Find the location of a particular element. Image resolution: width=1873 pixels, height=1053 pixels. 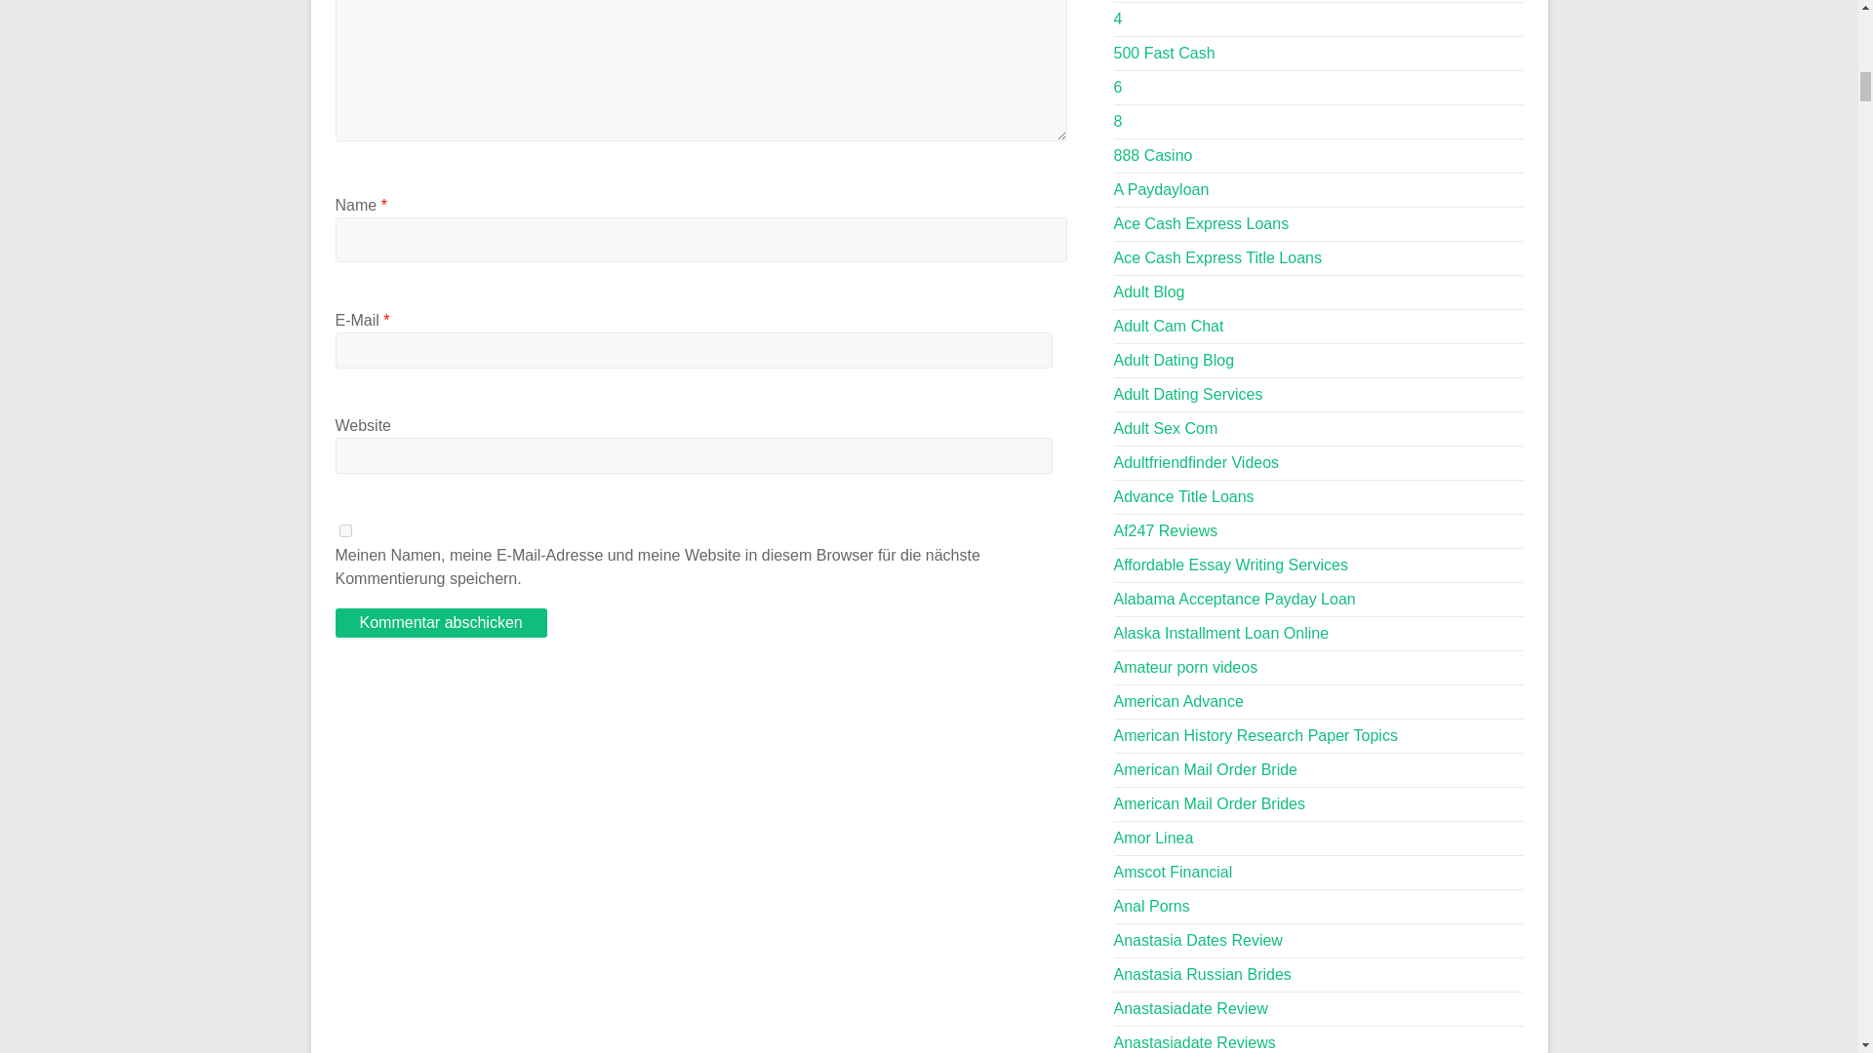

Kommentar abschicken is located at coordinates (441, 623).